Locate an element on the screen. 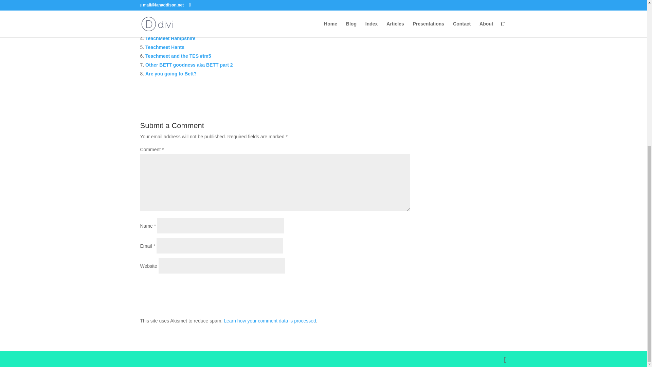 The image size is (652, 367). Teachmeet Takeover Bett2012 is located at coordinates (179, 12).